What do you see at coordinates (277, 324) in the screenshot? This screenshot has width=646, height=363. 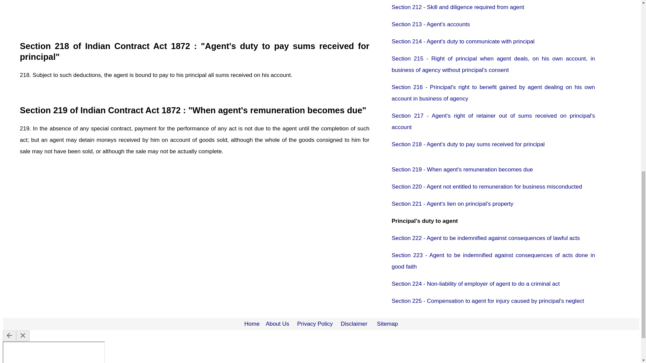 I see `About Us` at bounding box center [277, 324].